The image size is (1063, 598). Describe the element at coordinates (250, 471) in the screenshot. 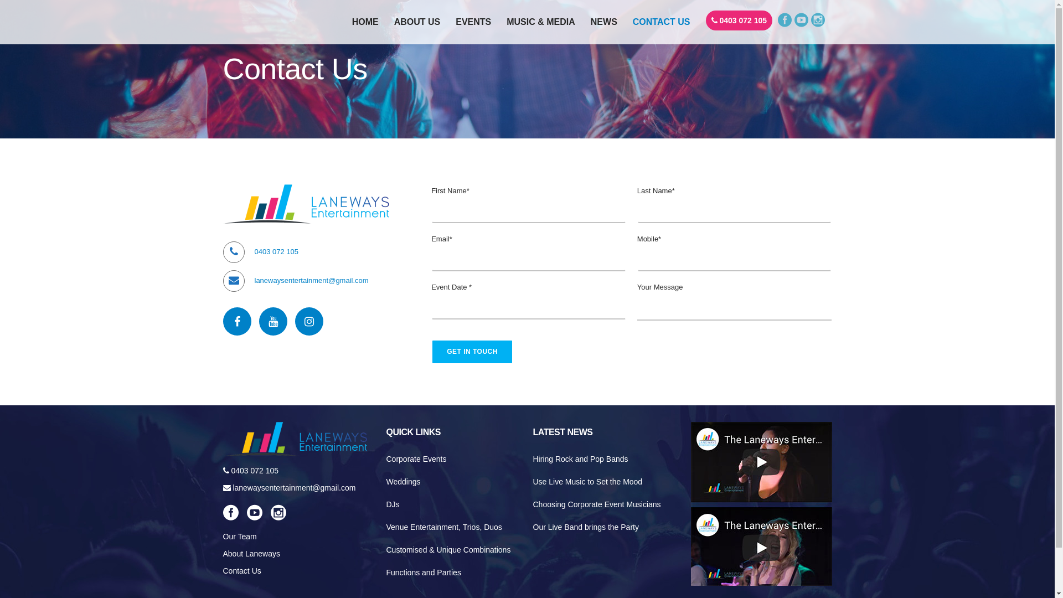

I see `0403 072 105` at that location.